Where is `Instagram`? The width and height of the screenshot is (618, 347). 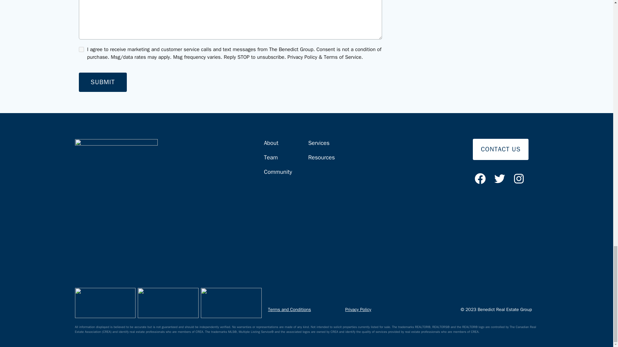
Instagram is located at coordinates (519, 177).